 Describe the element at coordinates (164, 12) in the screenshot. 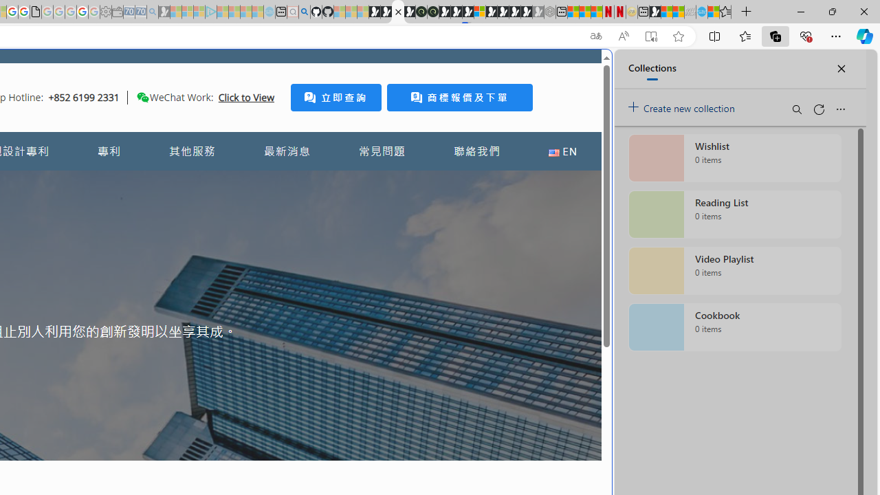

I see `Microsoft Start Gaming - Sleeping` at that location.